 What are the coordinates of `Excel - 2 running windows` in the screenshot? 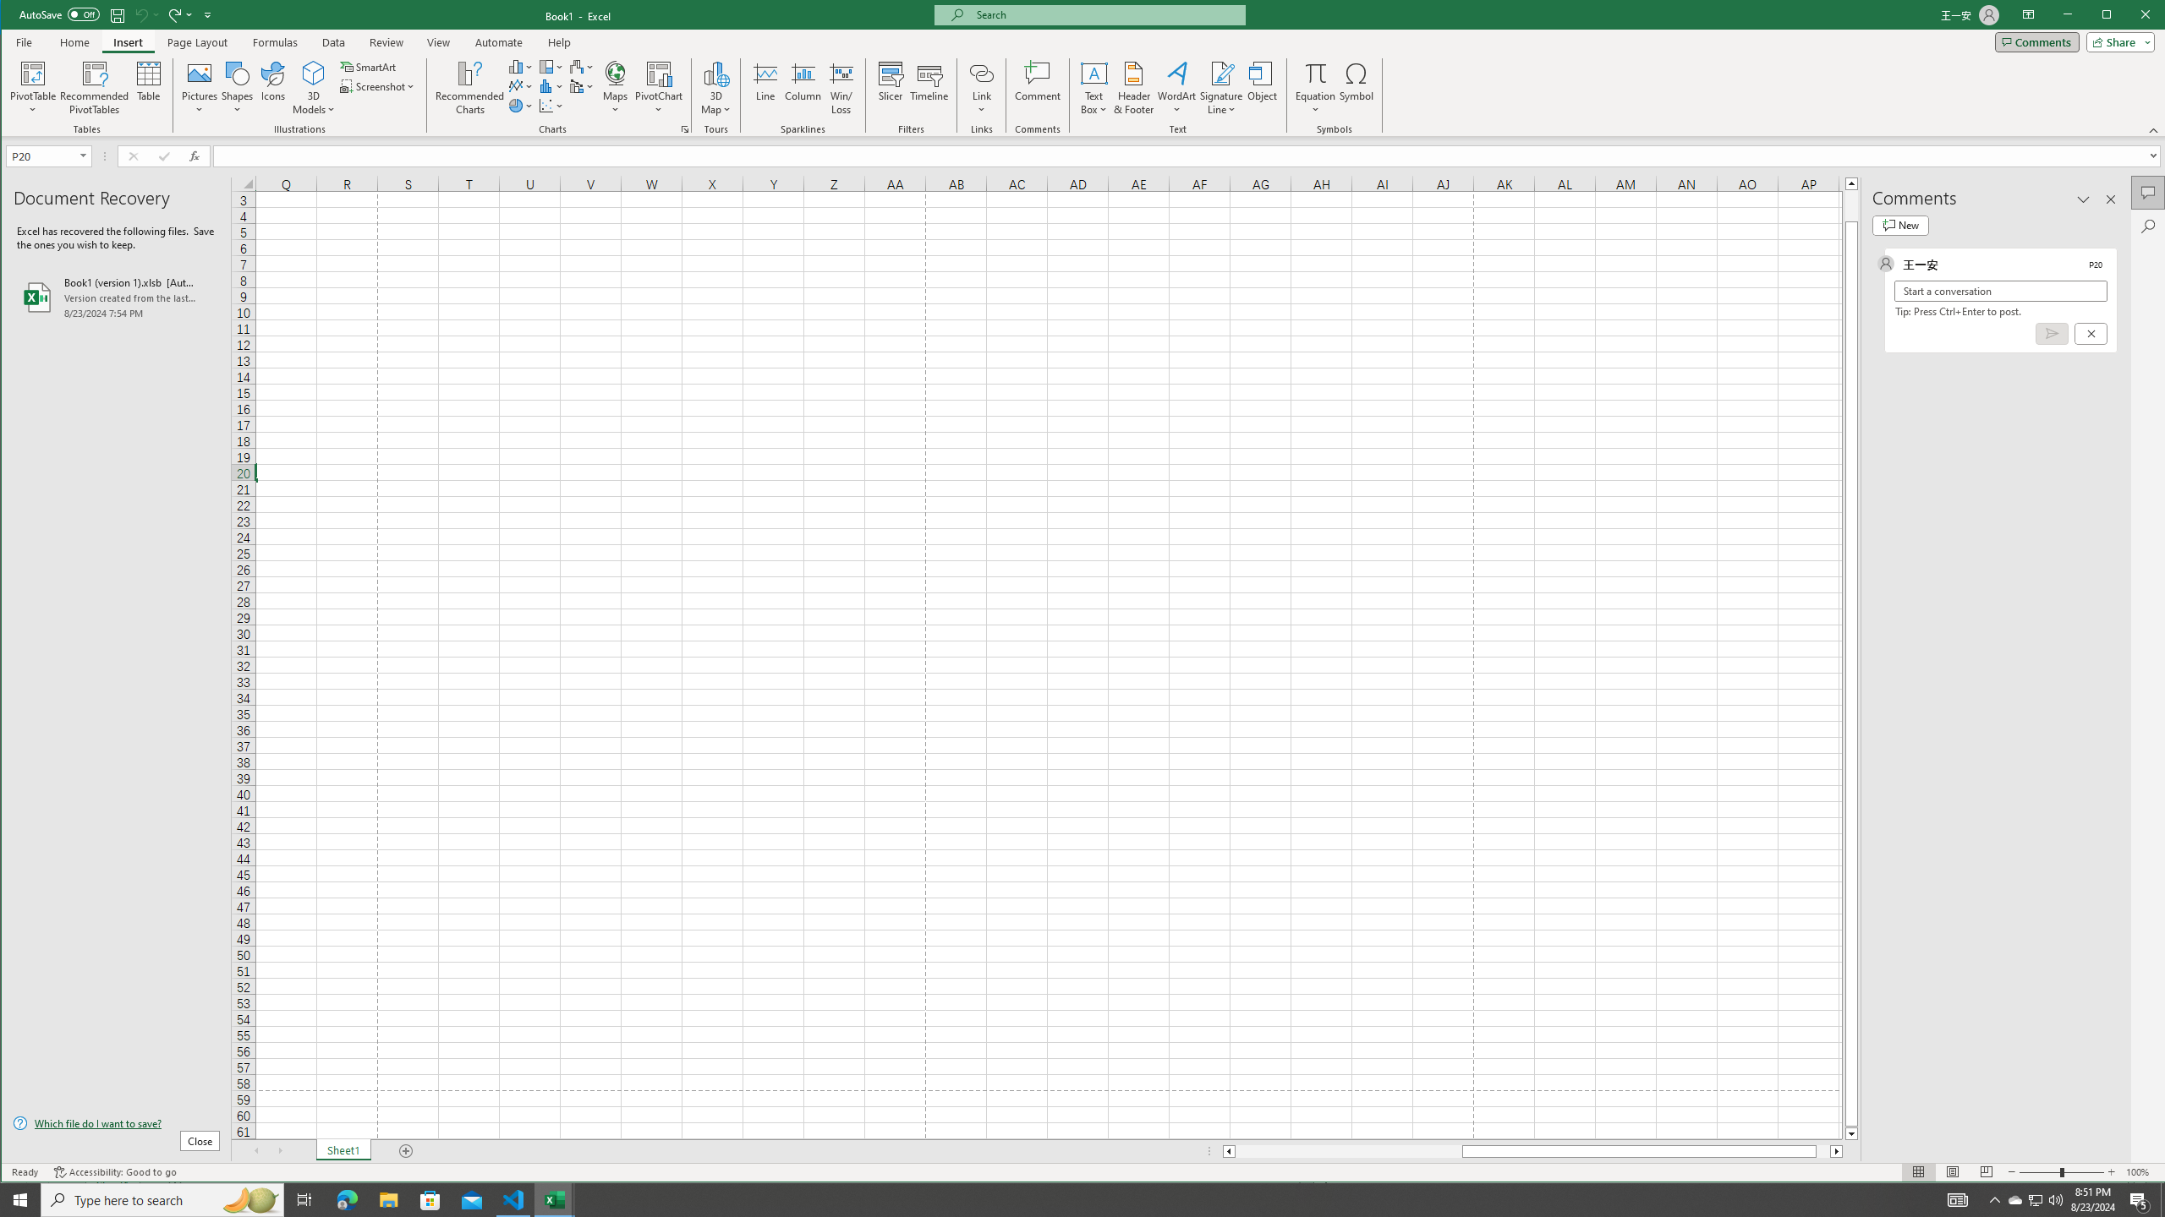 It's located at (555, 1200).